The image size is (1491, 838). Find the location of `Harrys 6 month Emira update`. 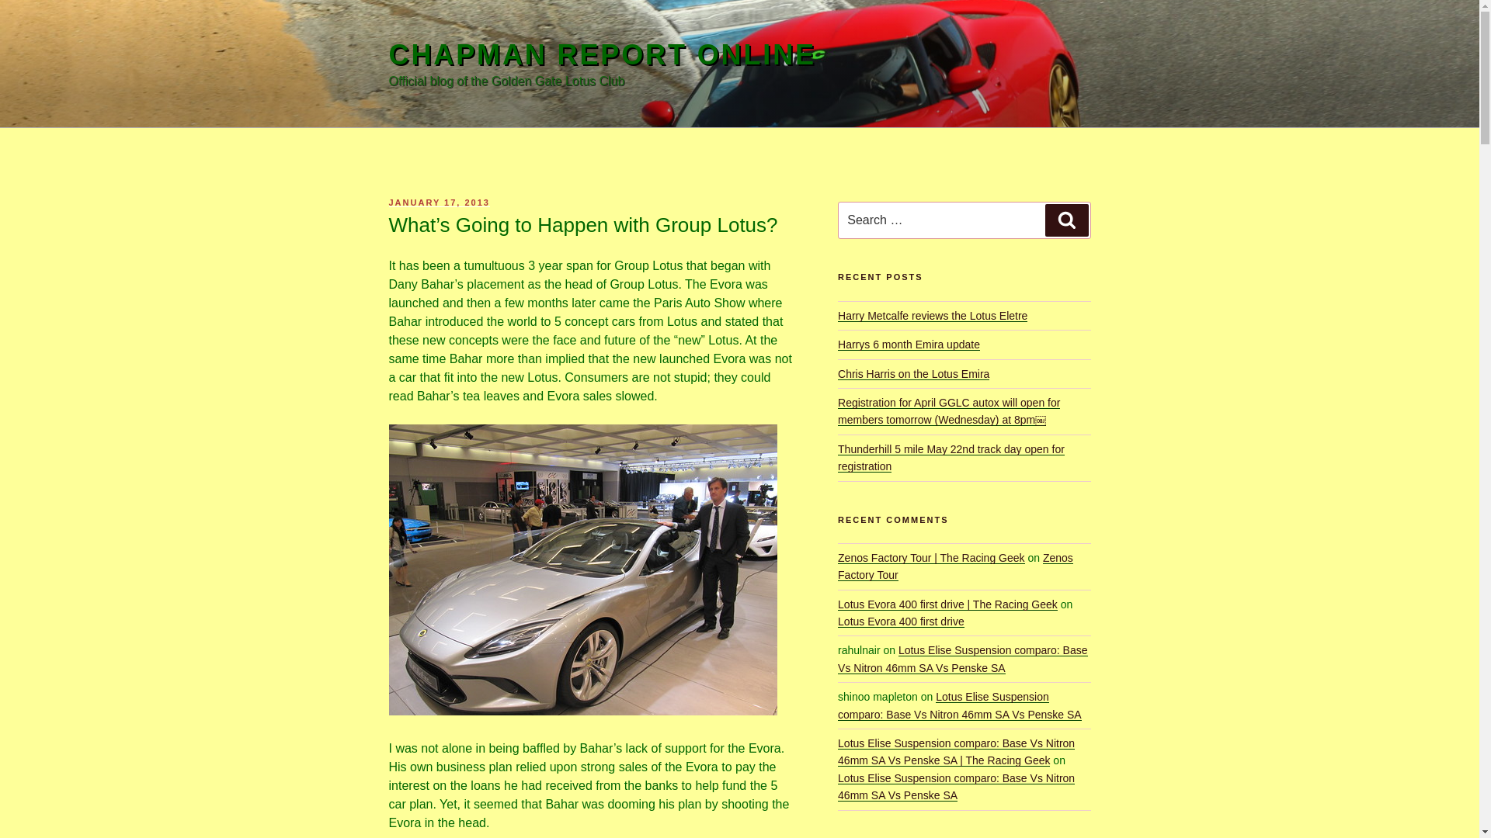

Harrys 6 month Emira update is located at coordinates (909, 345).